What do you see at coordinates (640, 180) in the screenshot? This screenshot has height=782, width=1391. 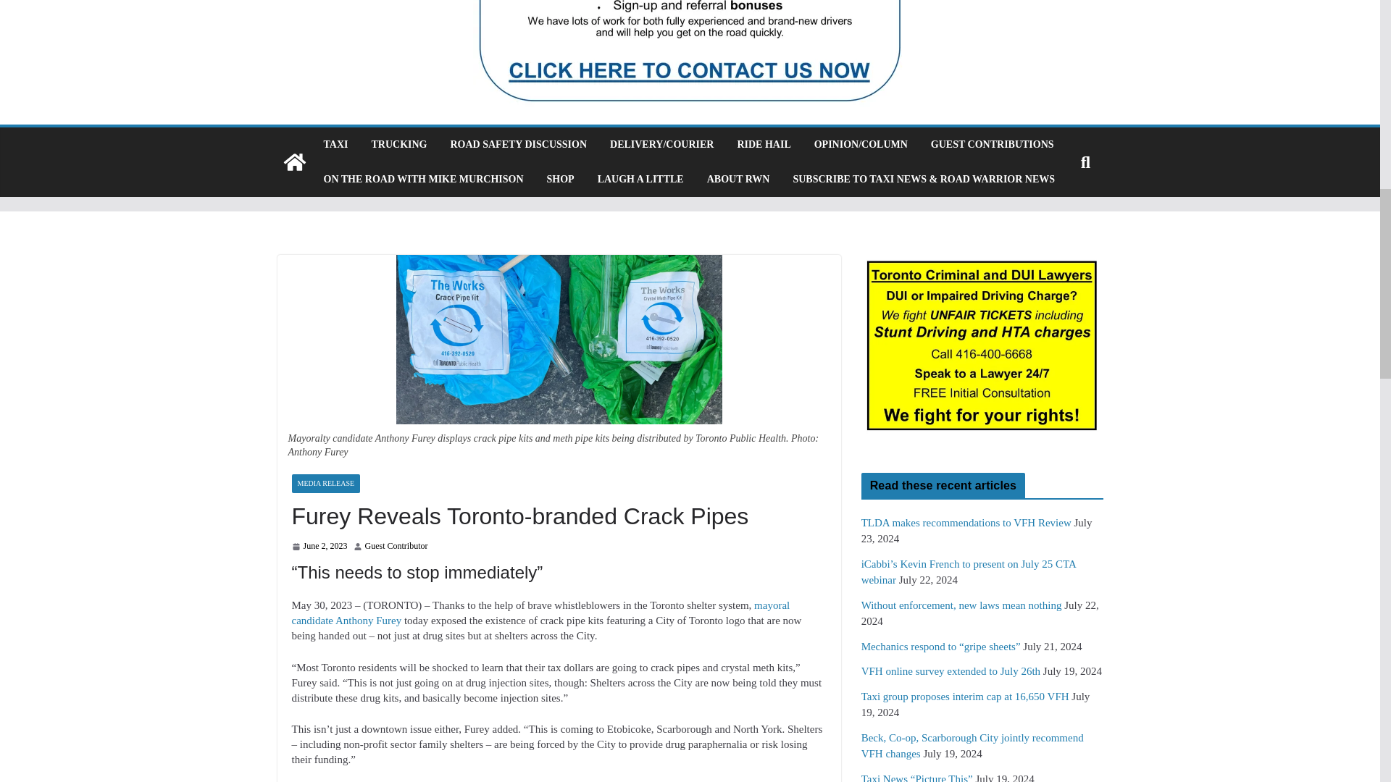 I see `LAUGH A LITTLE` at bounding box center [640, 180].